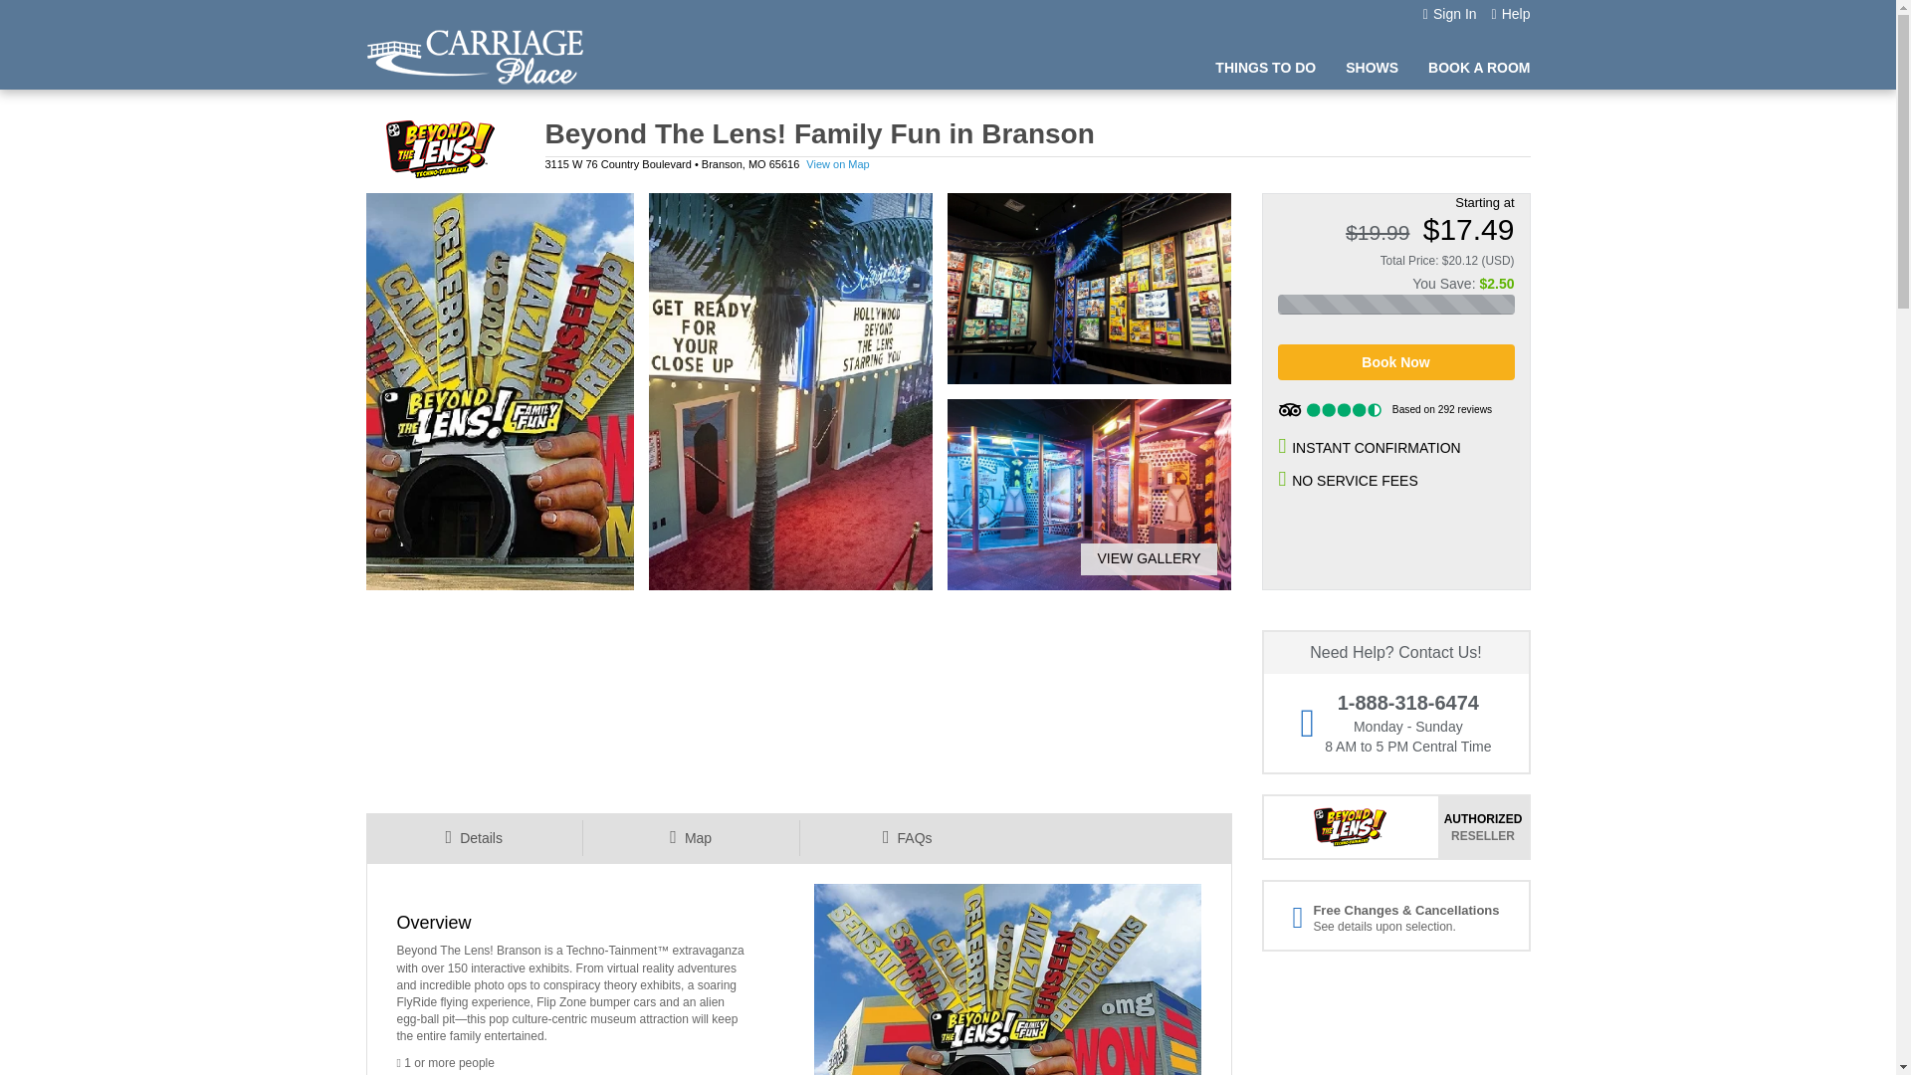 The image size is (1911, 1075). Describe the element at coordinates (474, 838) in the screenshot. I see `Details` at that location.